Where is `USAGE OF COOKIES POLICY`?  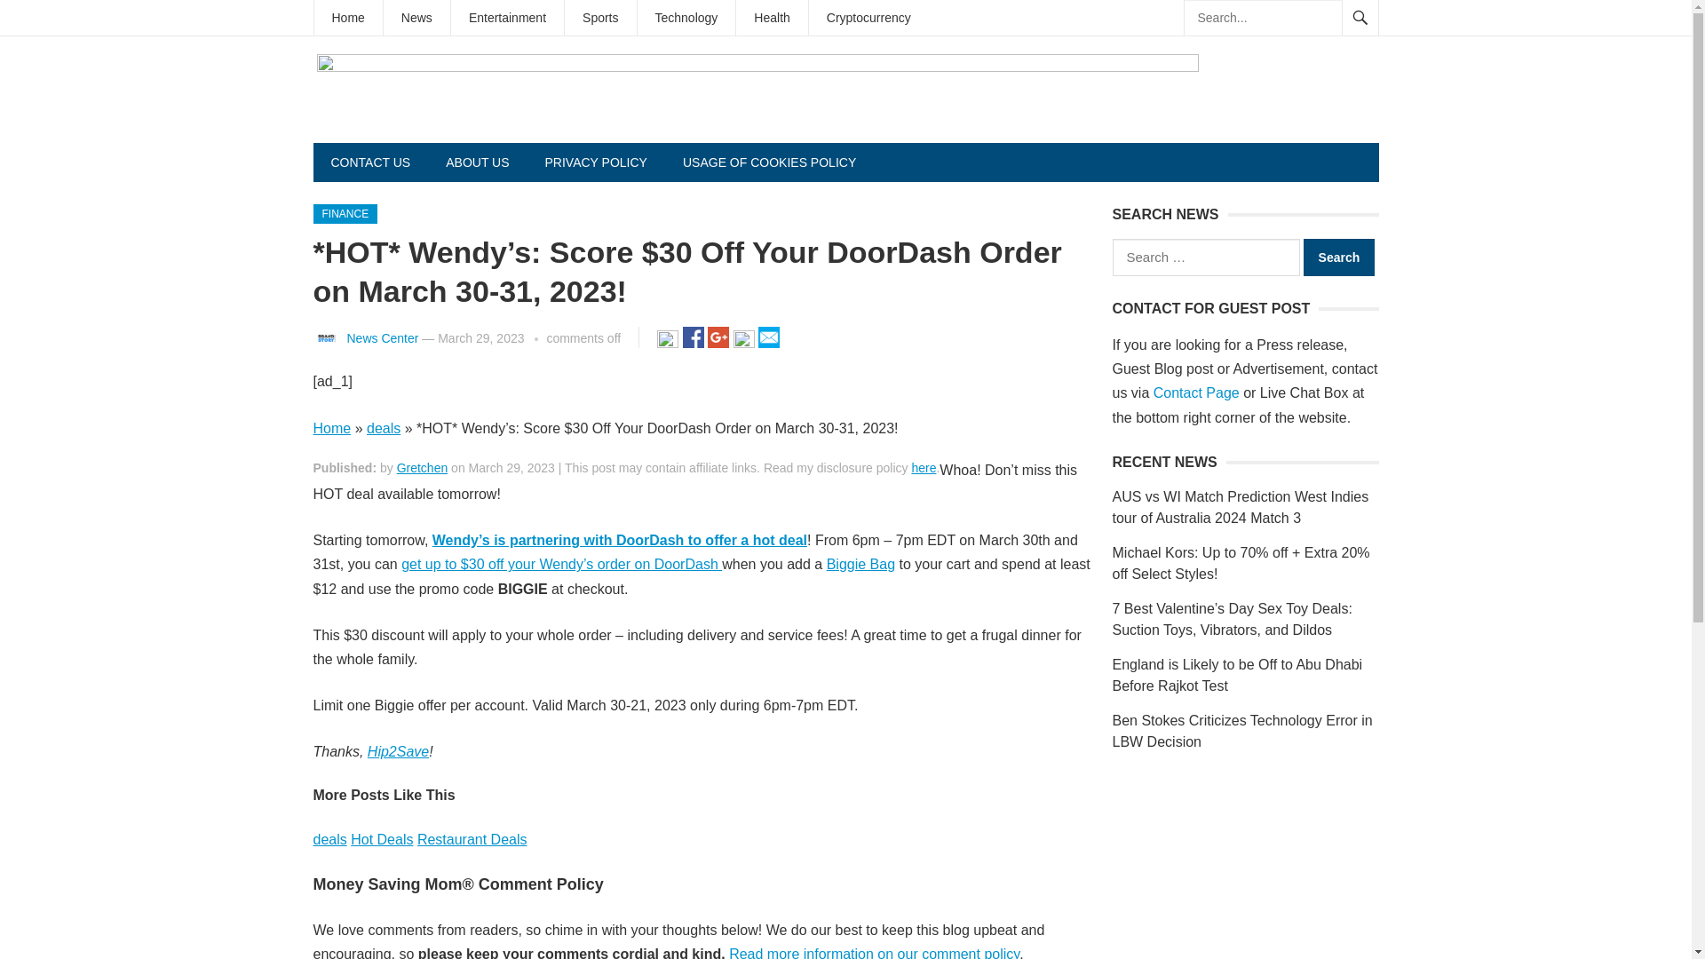
USAGE OF COOKIES POLICY is located at coordinates (769, 162).